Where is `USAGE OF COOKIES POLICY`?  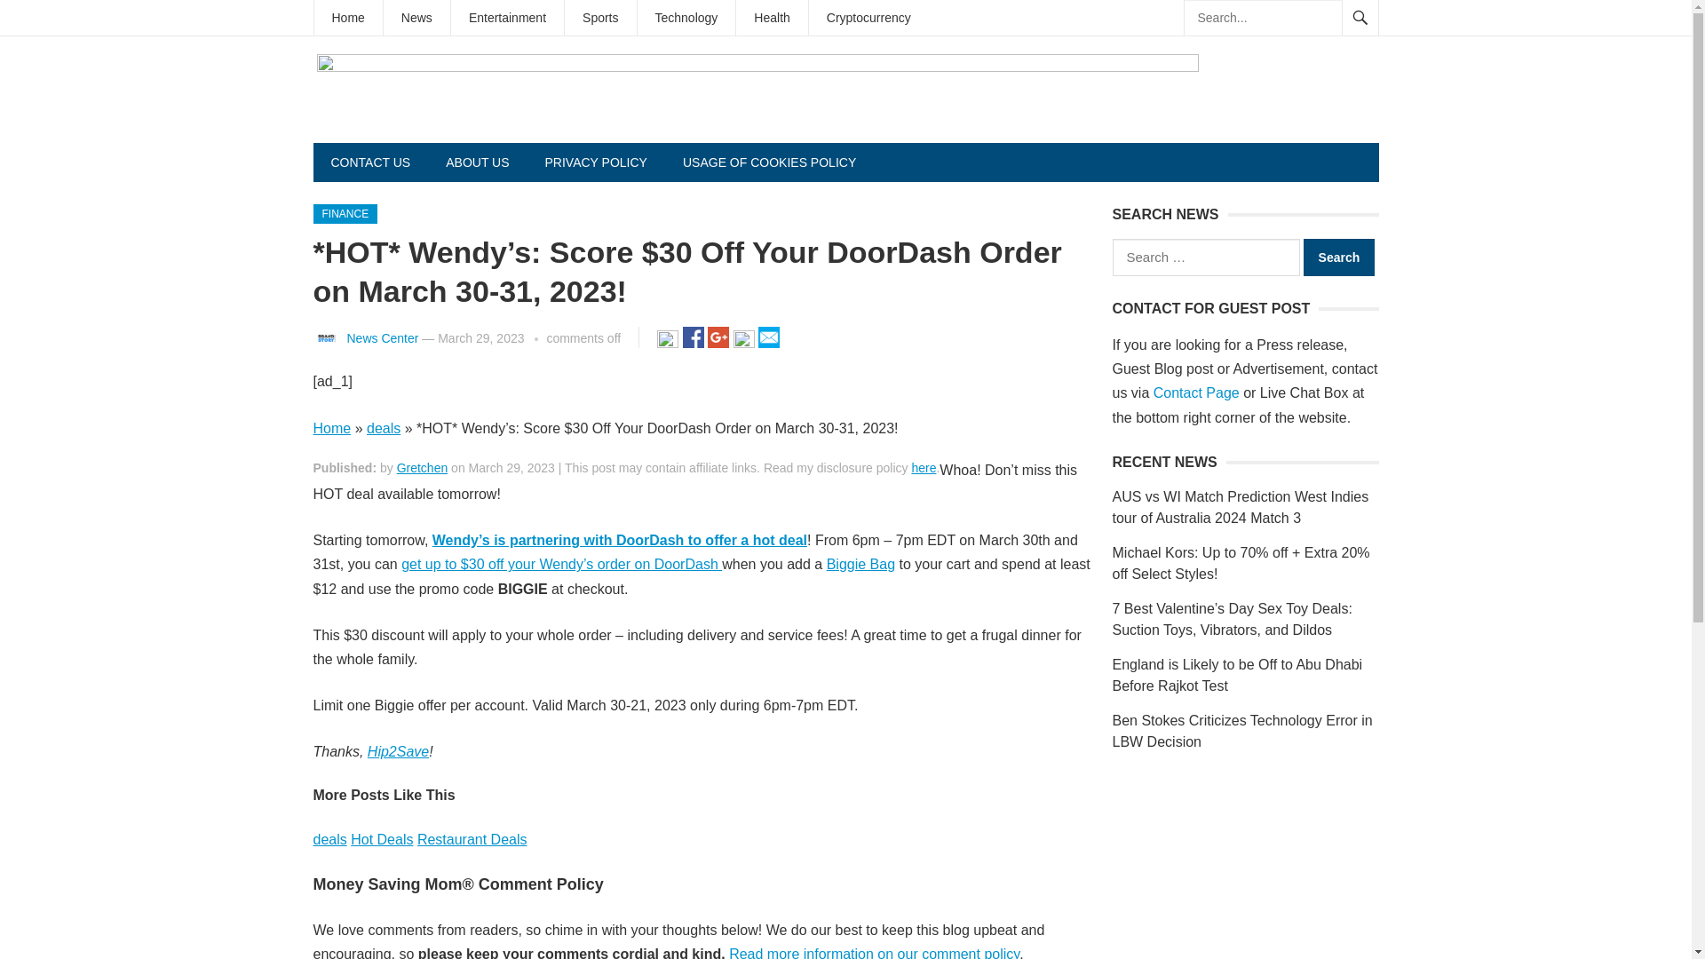
USAGE OF COOKIES POLICY is located at coordinates (769, 162).